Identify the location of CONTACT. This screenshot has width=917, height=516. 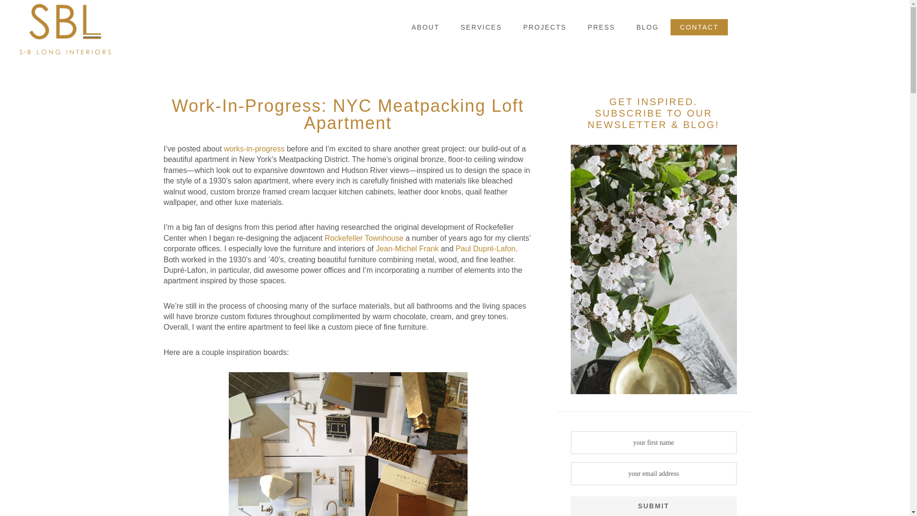
(699, 27).